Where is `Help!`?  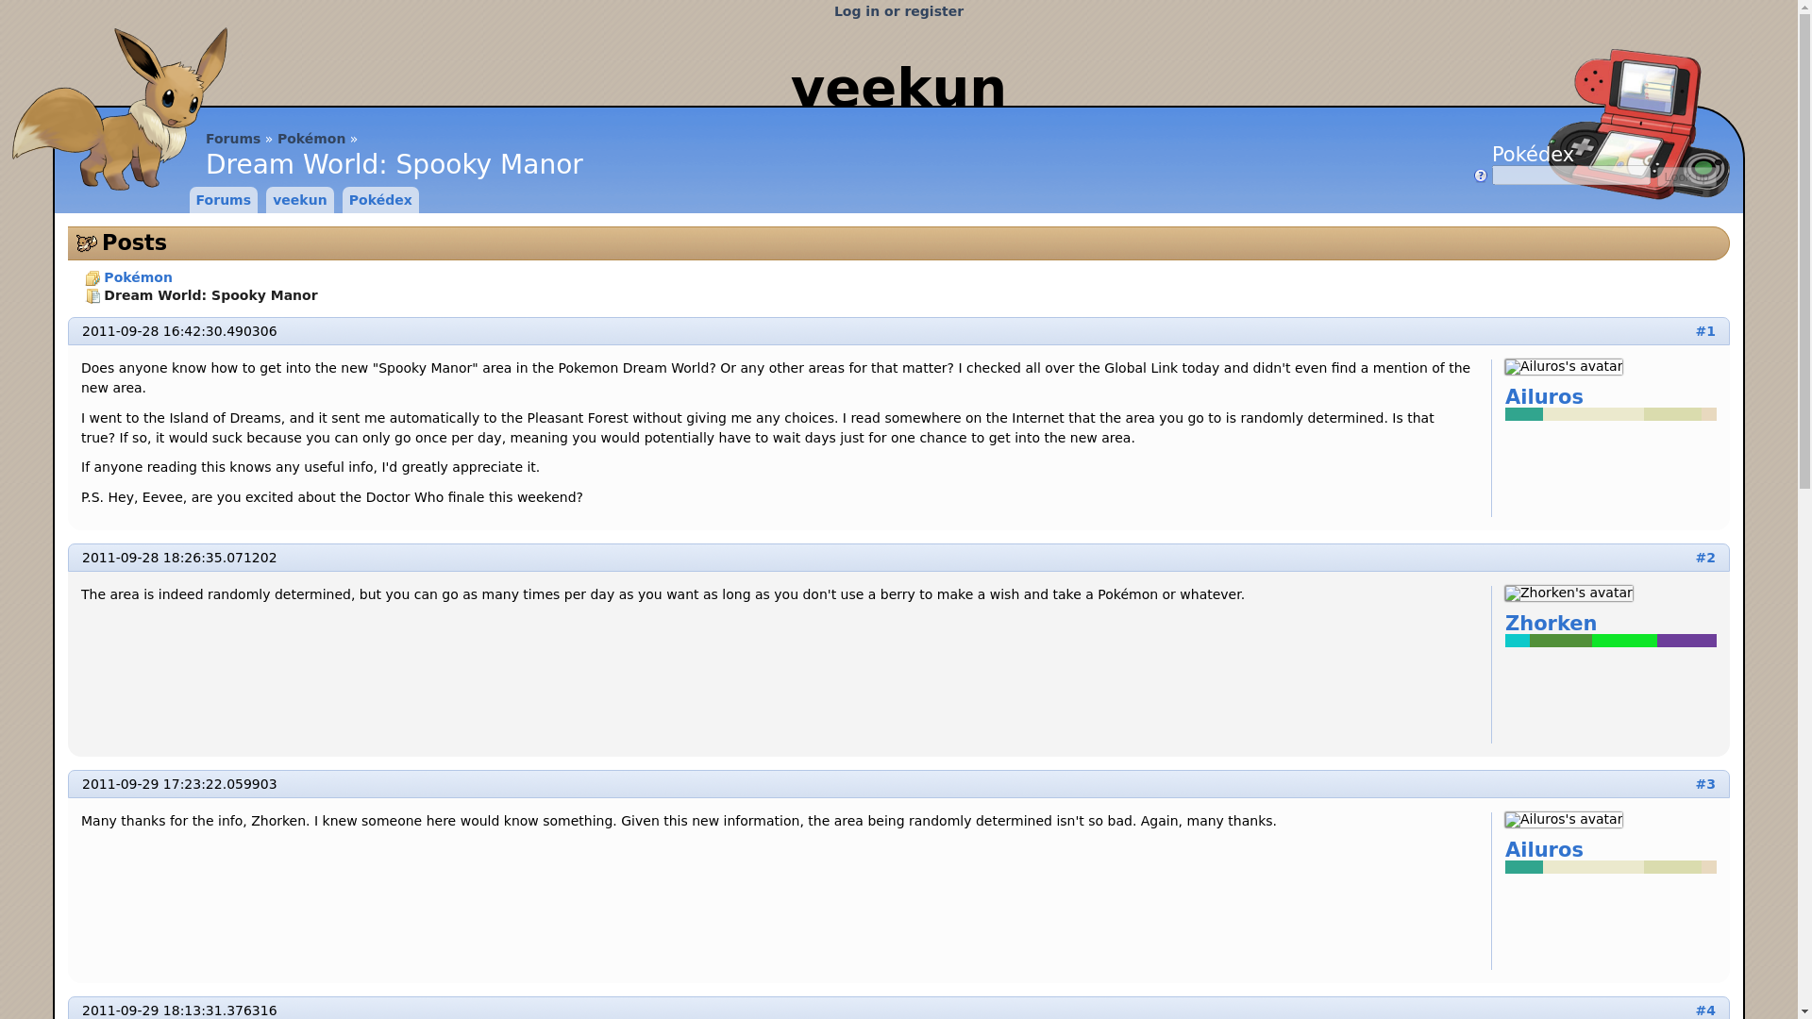 Help! is located at coordinates (1480, 175).